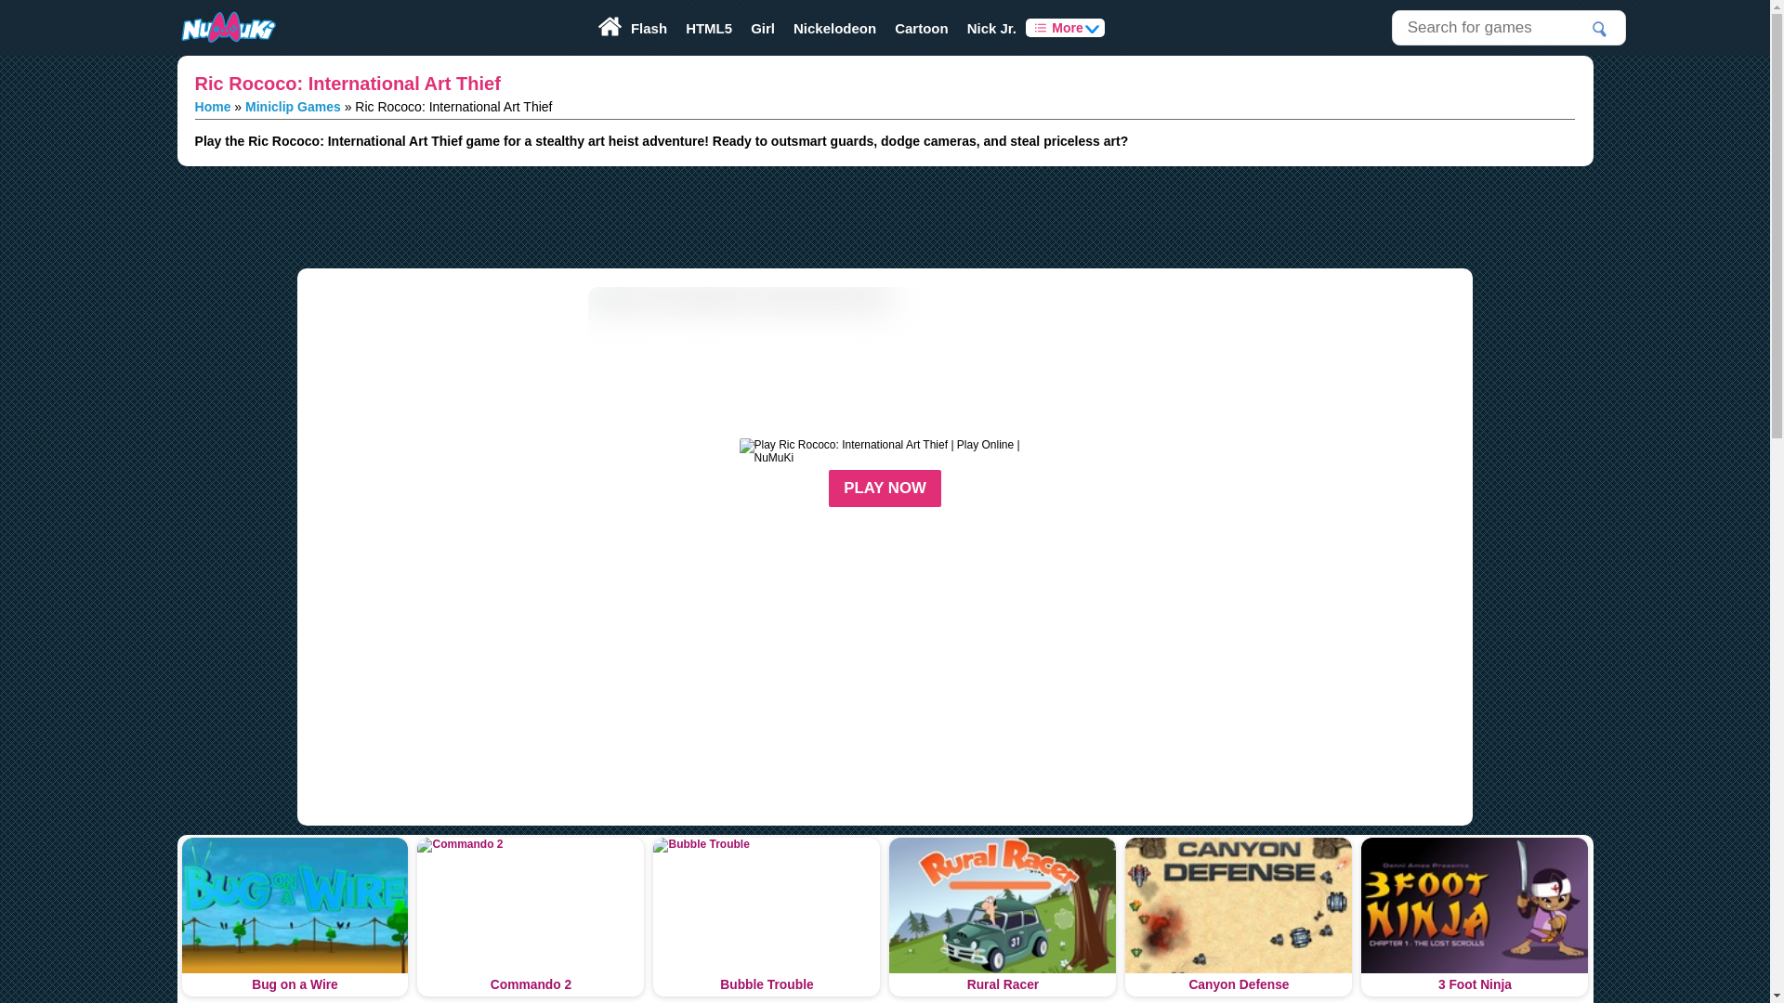  I want to click on Girl Games, so click(763, 28).